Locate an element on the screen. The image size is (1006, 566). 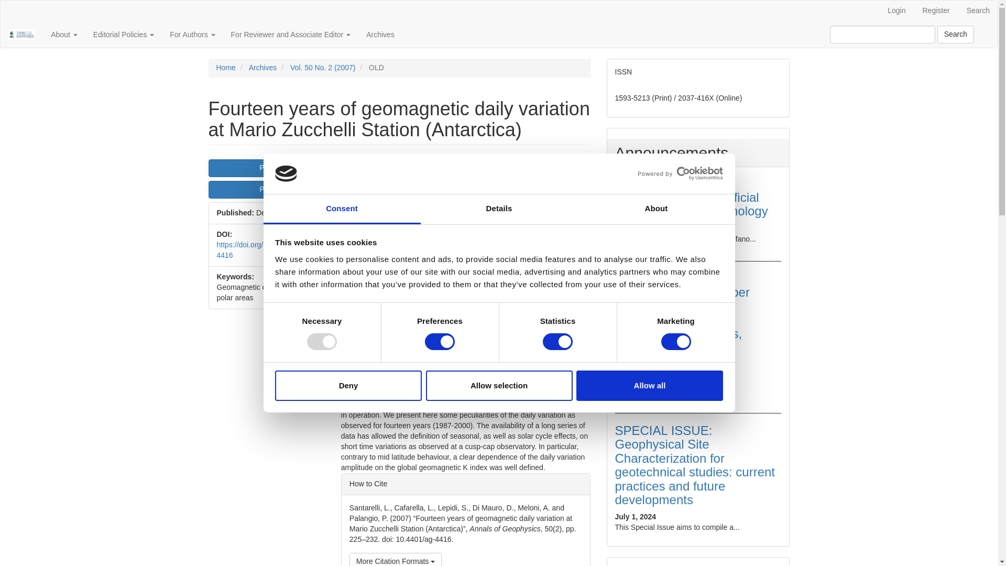
Details is located at coordinates (499, 209).